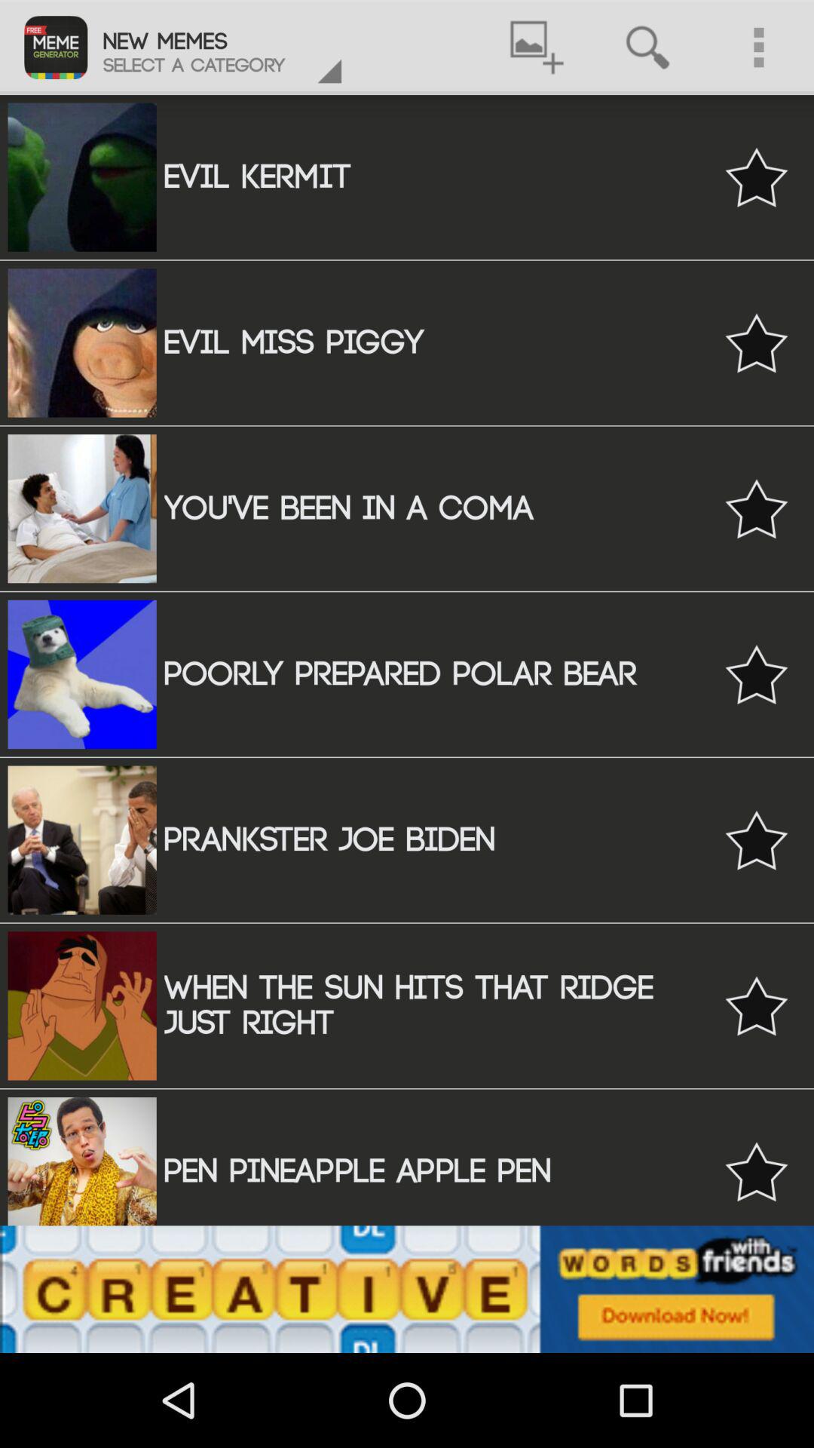  What do you see at coordinates (757, 1172) in the screenshot?
I see `select favorite button` at bounding box center [757, 1172].